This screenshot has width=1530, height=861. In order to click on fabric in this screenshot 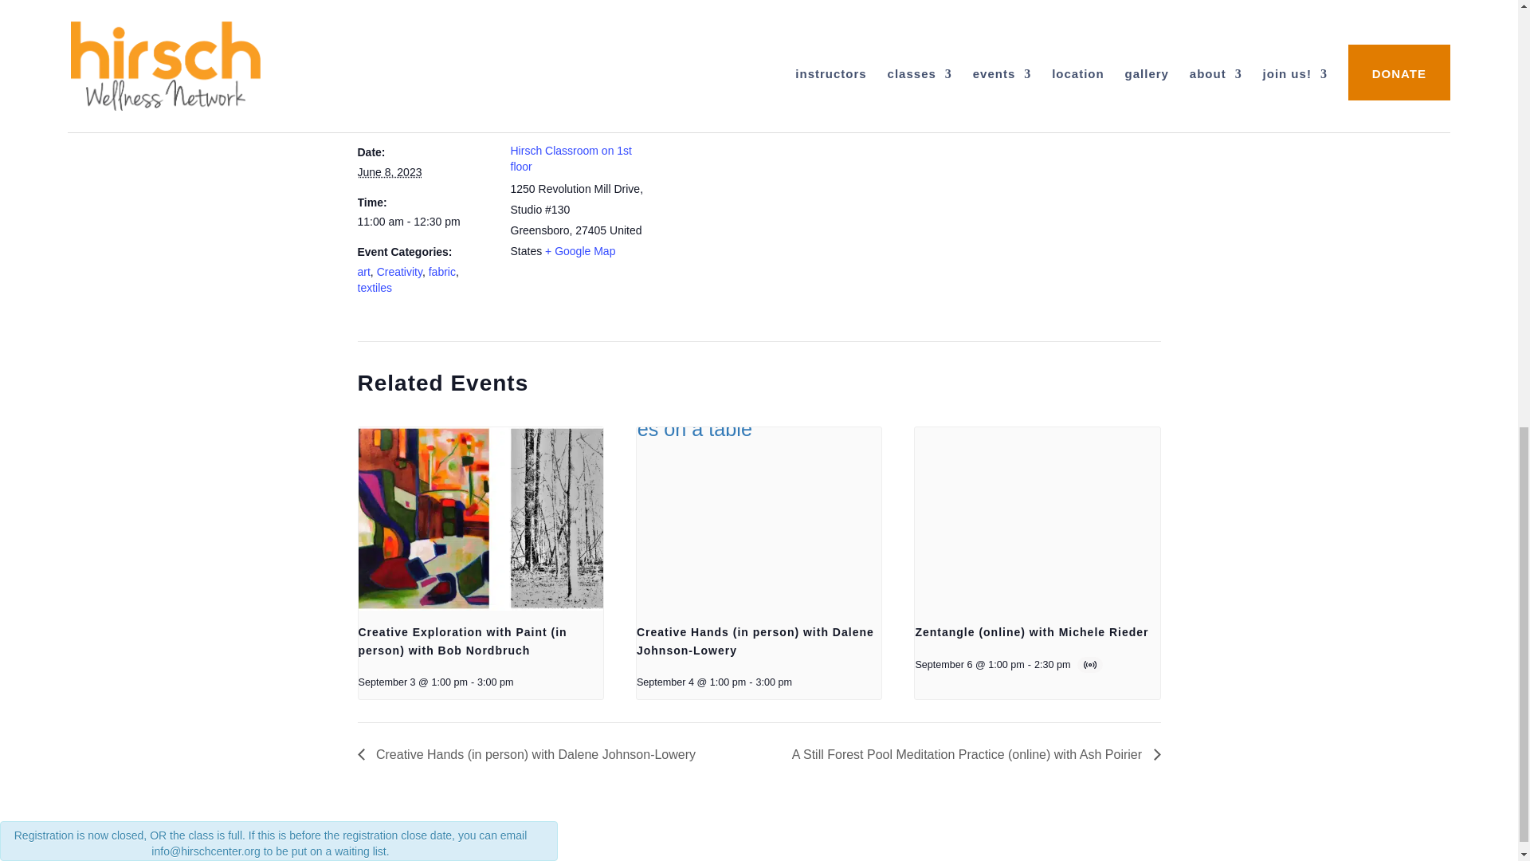, I will do `click(441, 271)`.